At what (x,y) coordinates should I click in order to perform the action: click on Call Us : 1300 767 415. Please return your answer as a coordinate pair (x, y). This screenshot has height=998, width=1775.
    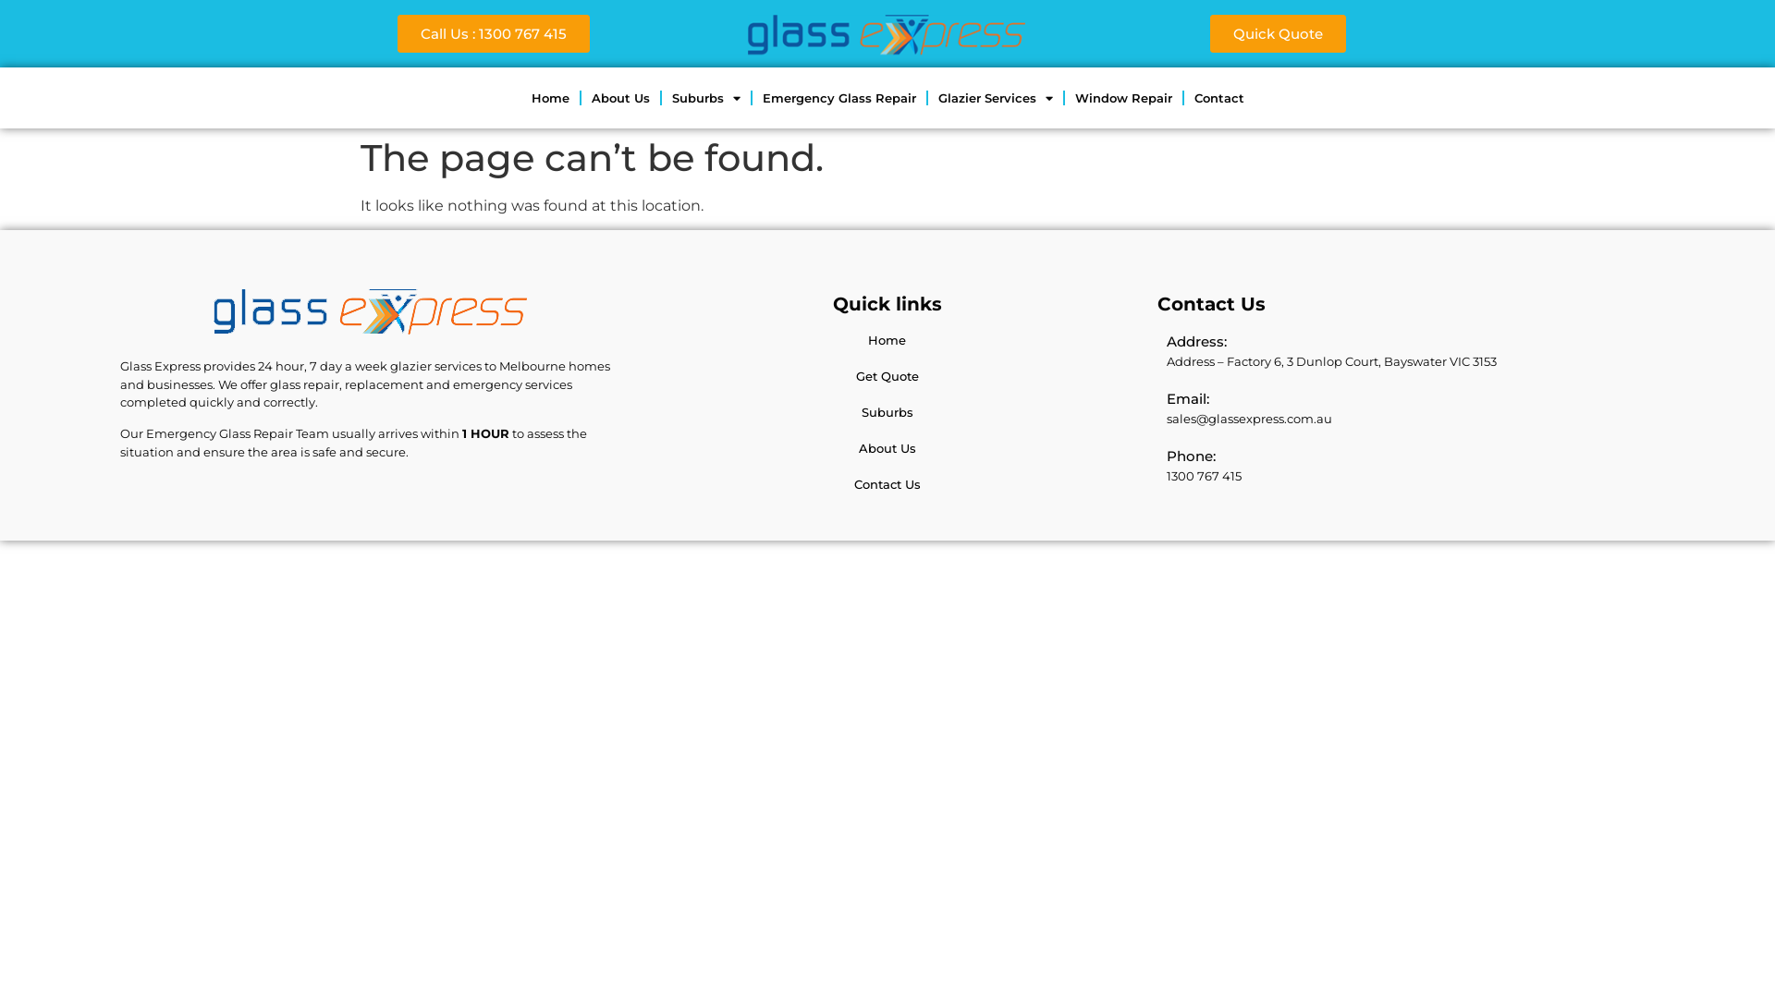
    Looking at the image, I should click on (494, 33).